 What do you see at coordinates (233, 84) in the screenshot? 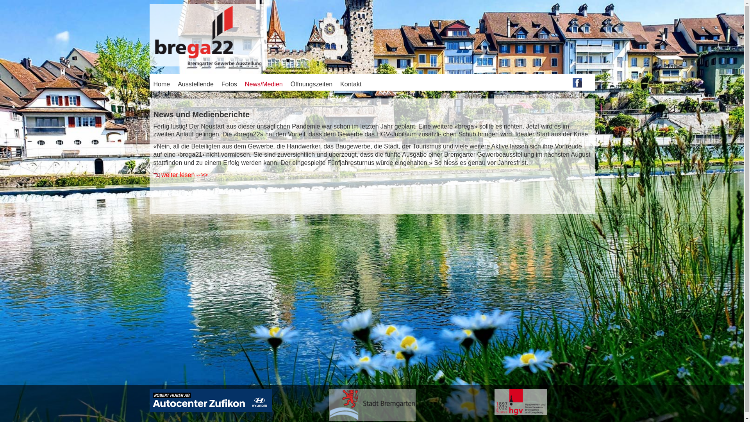
I see `Fotos` at bounding box center [233, 84].